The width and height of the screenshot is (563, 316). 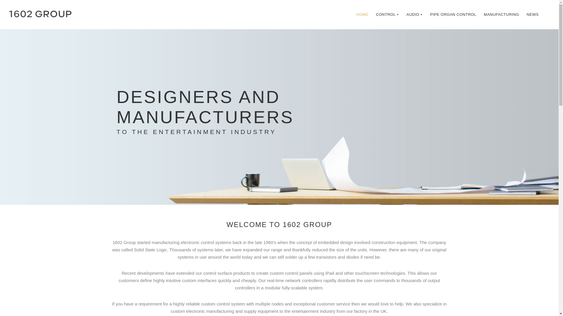 What do you see at coordinates (453, 15) in the screenshot?
I see `PIPE ORGAN CONTROL` at bounding box center [453, 15].